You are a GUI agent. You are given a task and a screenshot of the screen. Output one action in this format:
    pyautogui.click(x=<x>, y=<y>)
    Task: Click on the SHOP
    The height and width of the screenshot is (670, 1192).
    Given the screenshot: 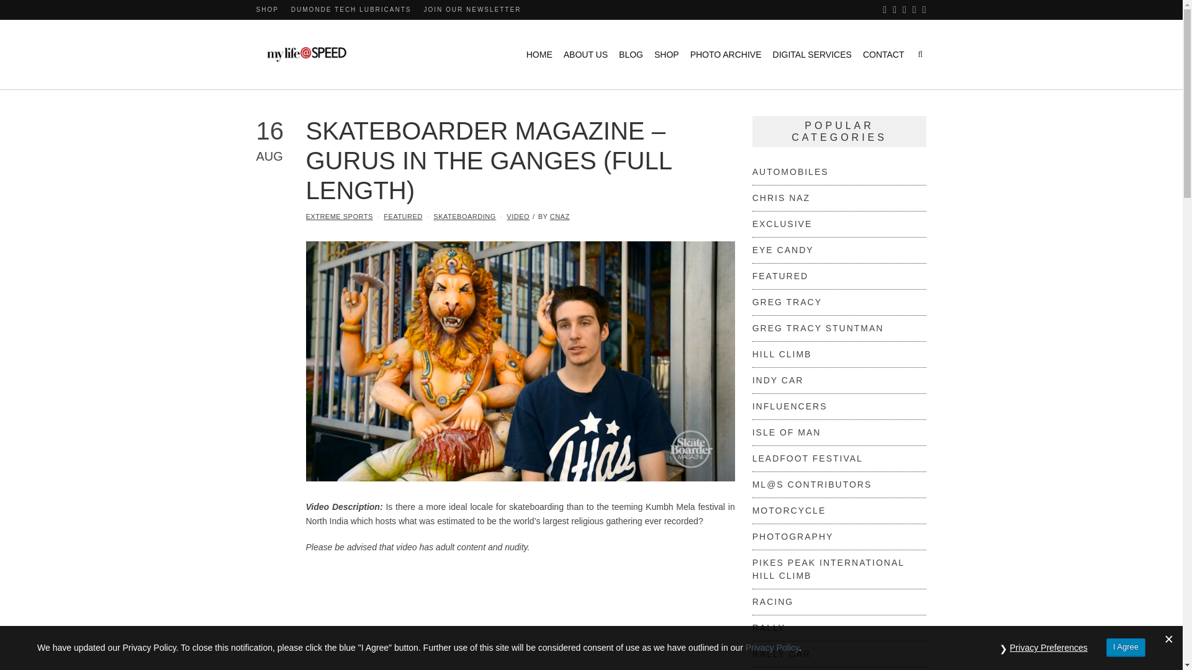 What is the action you would take?
    pyautogui.click(x=267, y=9)
    